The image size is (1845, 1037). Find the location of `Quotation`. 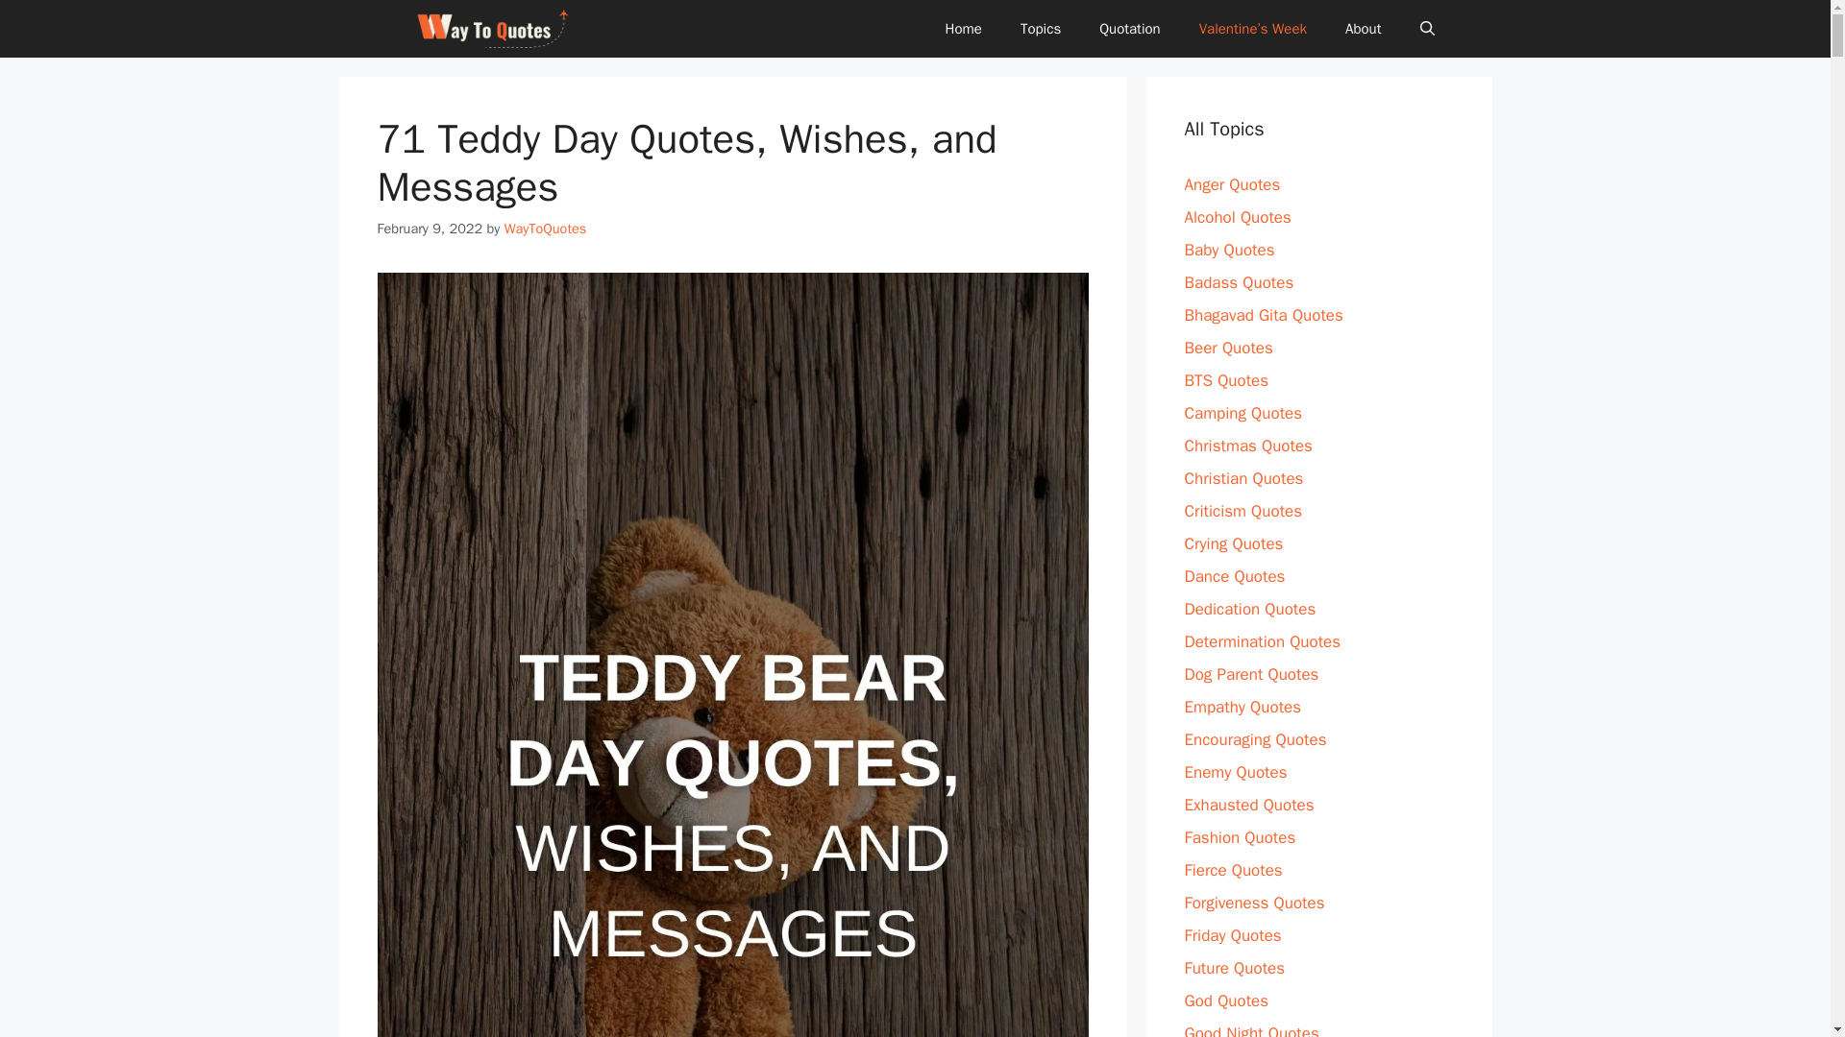

Quotation is located at coordinates (1130, 29).